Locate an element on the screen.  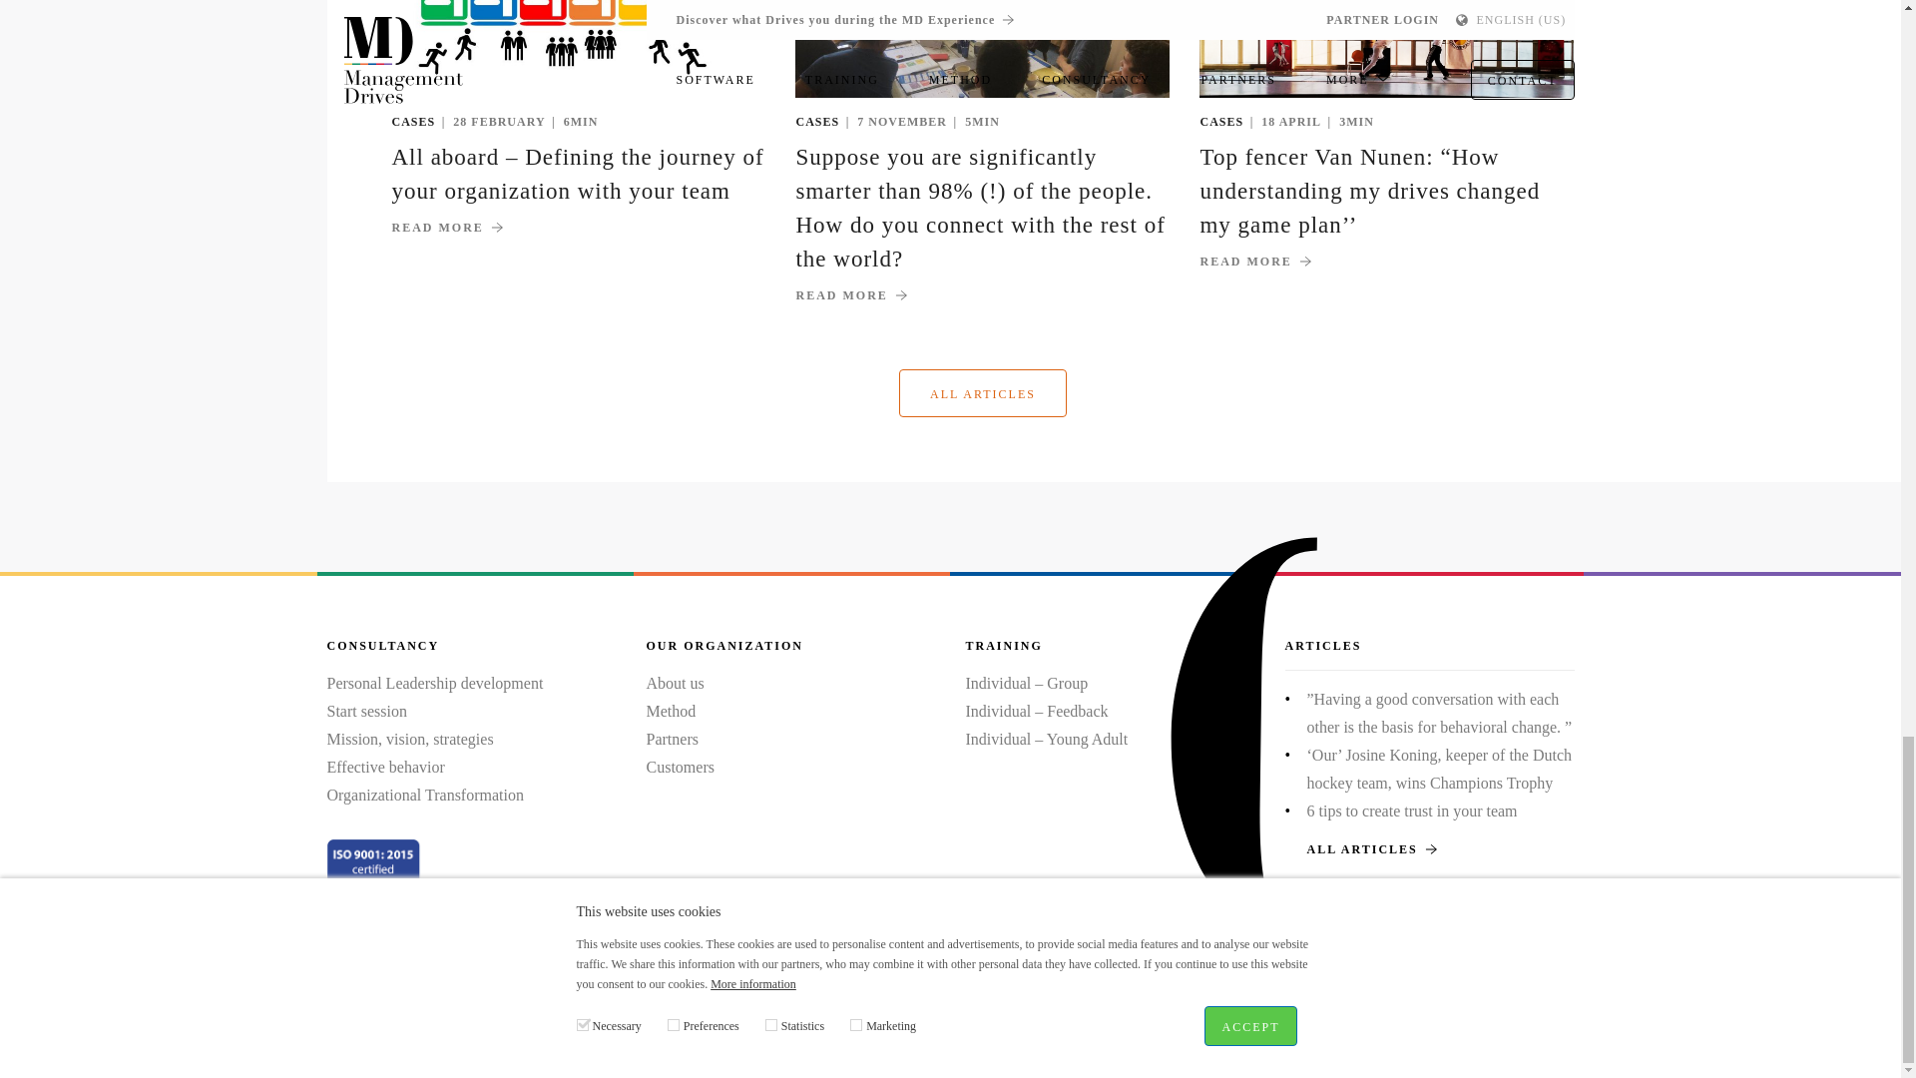
Organizational Transformation is located at coordinates (425, 795).